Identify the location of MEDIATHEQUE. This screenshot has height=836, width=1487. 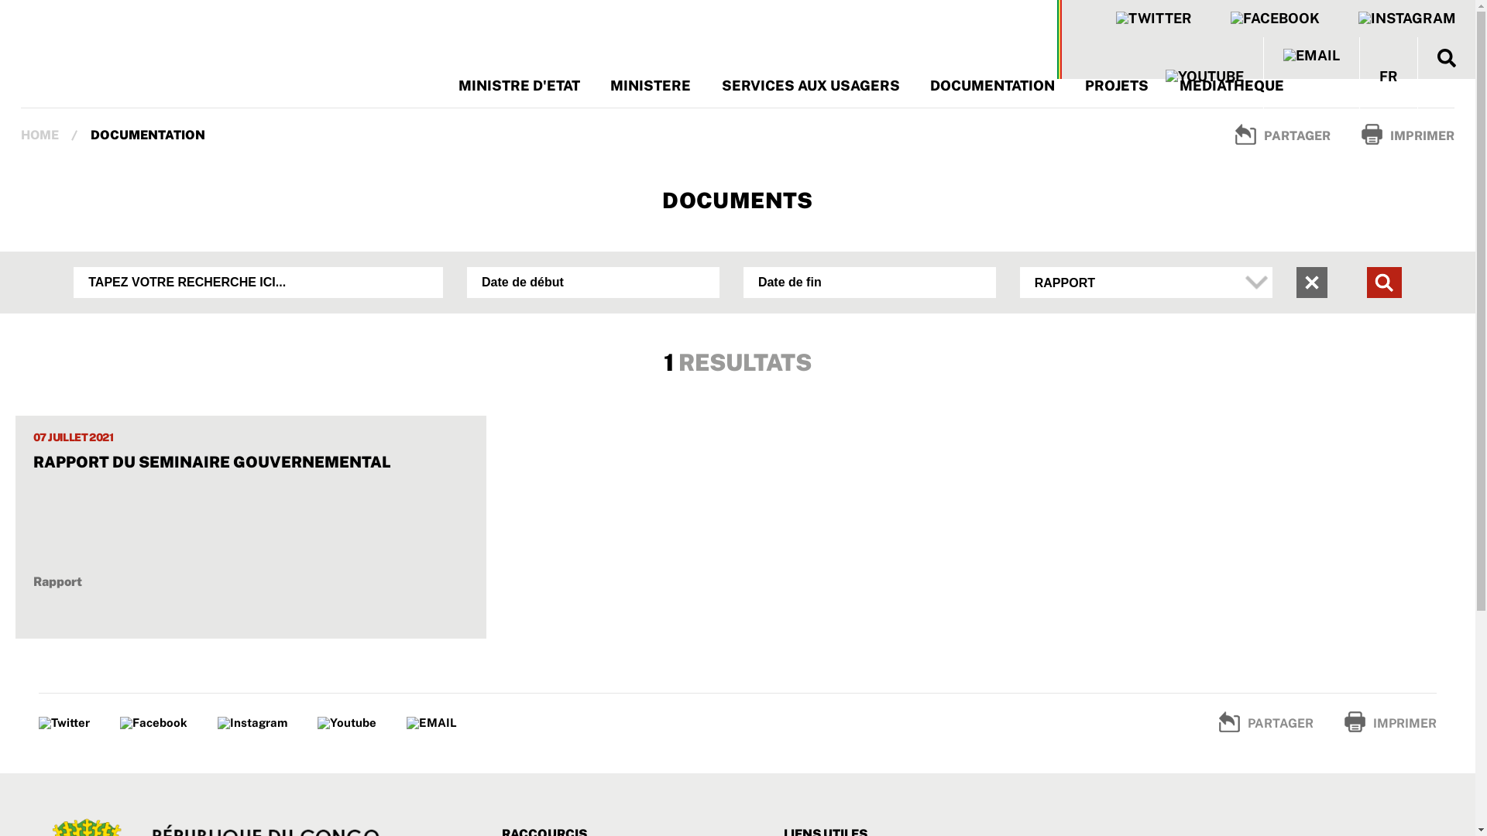
(1231, 85).